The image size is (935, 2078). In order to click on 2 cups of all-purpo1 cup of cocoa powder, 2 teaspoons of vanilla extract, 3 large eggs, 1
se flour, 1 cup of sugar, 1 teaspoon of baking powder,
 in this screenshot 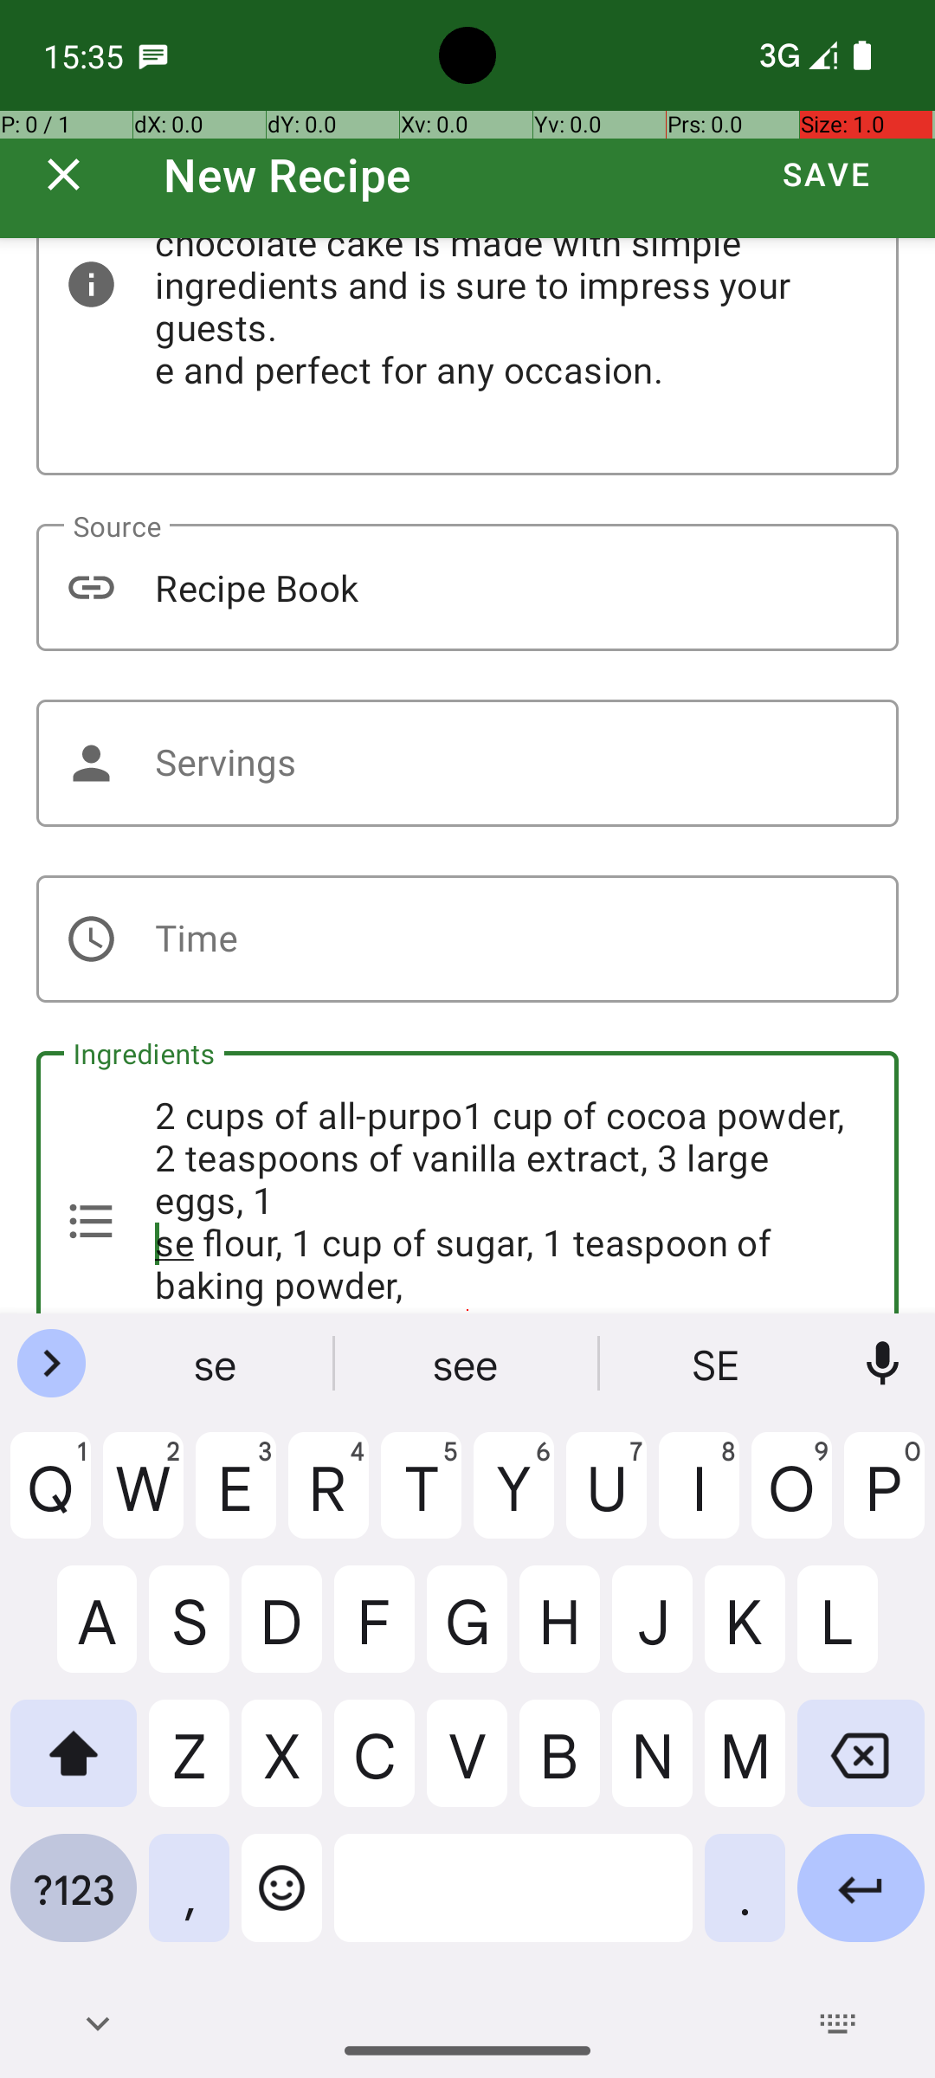, I will do `click(467, 1183)`.